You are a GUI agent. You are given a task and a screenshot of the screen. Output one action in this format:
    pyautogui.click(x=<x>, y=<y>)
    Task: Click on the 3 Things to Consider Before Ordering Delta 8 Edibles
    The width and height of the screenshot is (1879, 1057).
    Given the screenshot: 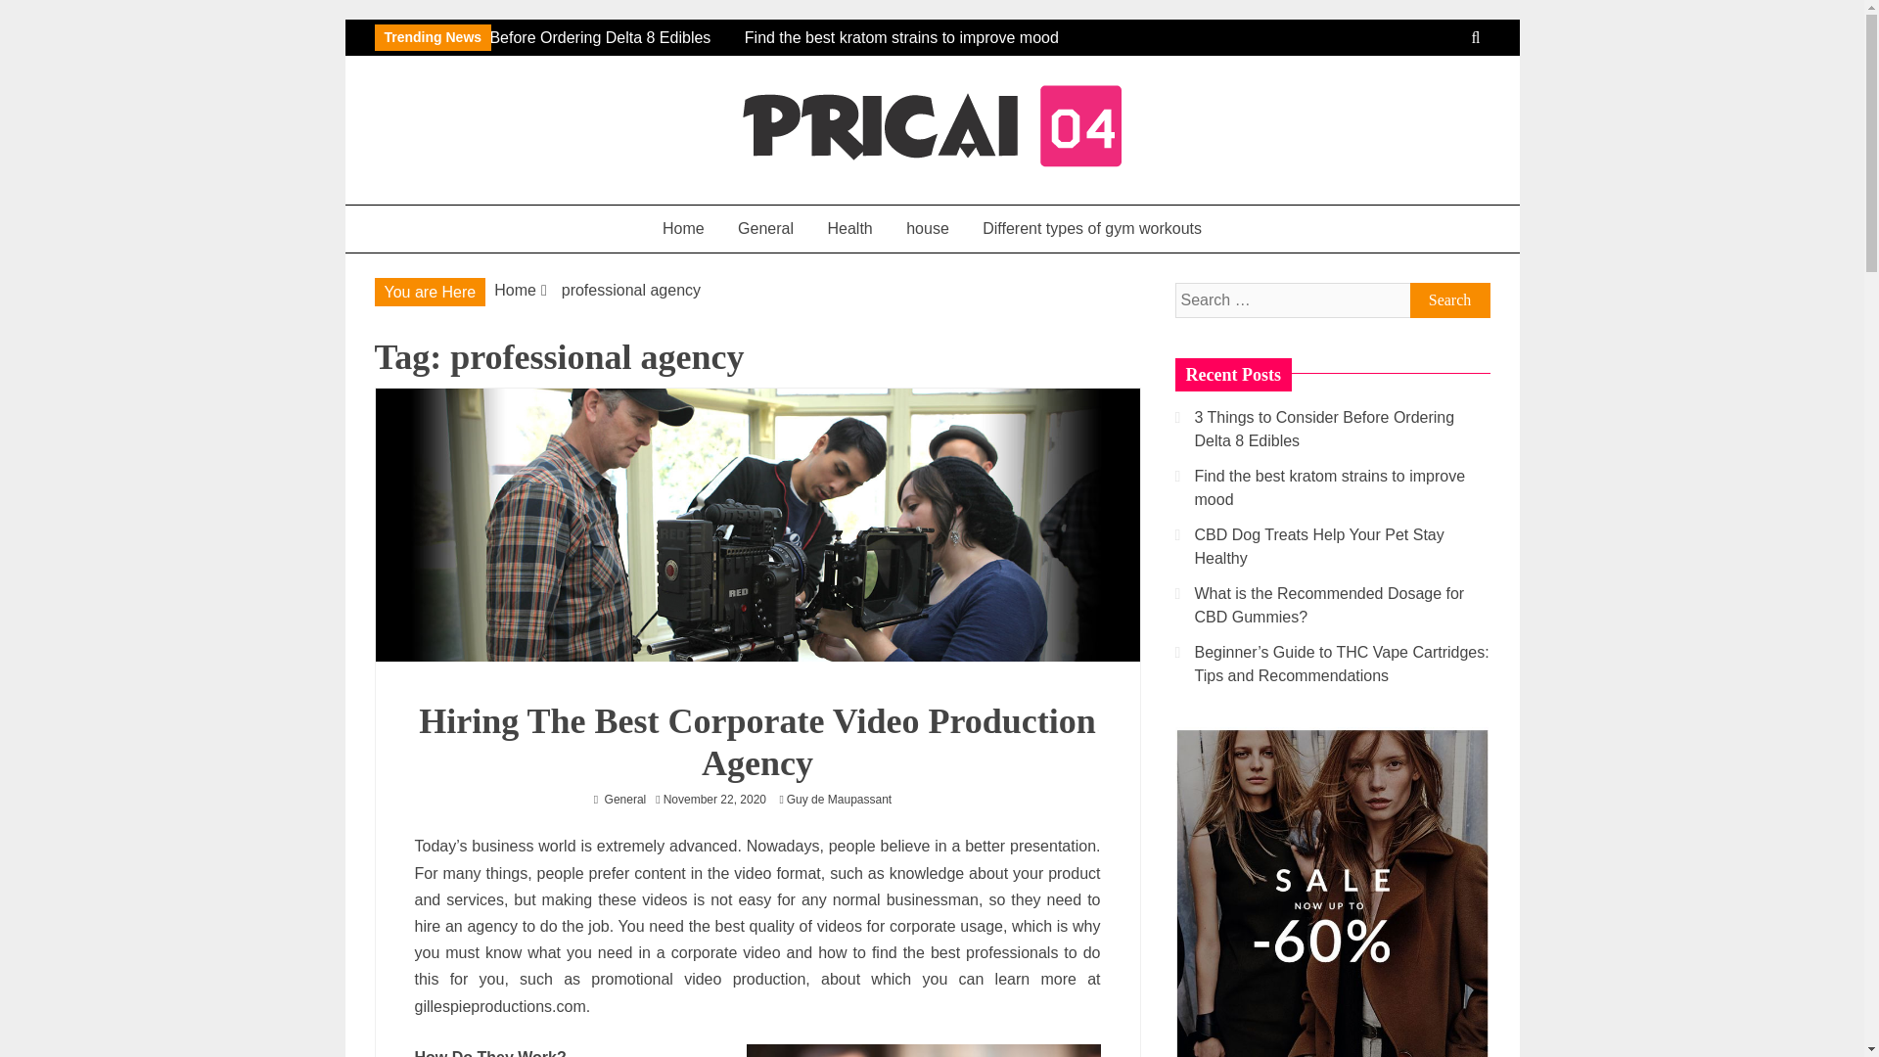 What is the action you would take?
    pyautogui.click(x=561, y=37)
    